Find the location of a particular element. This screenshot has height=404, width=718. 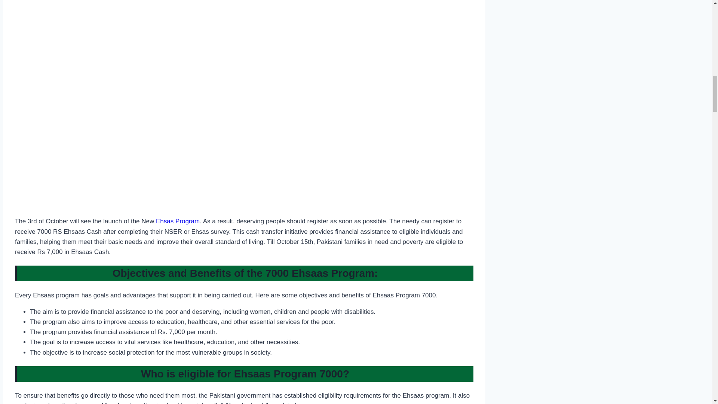

Ehsas Program is located at coordinates (177, 221).